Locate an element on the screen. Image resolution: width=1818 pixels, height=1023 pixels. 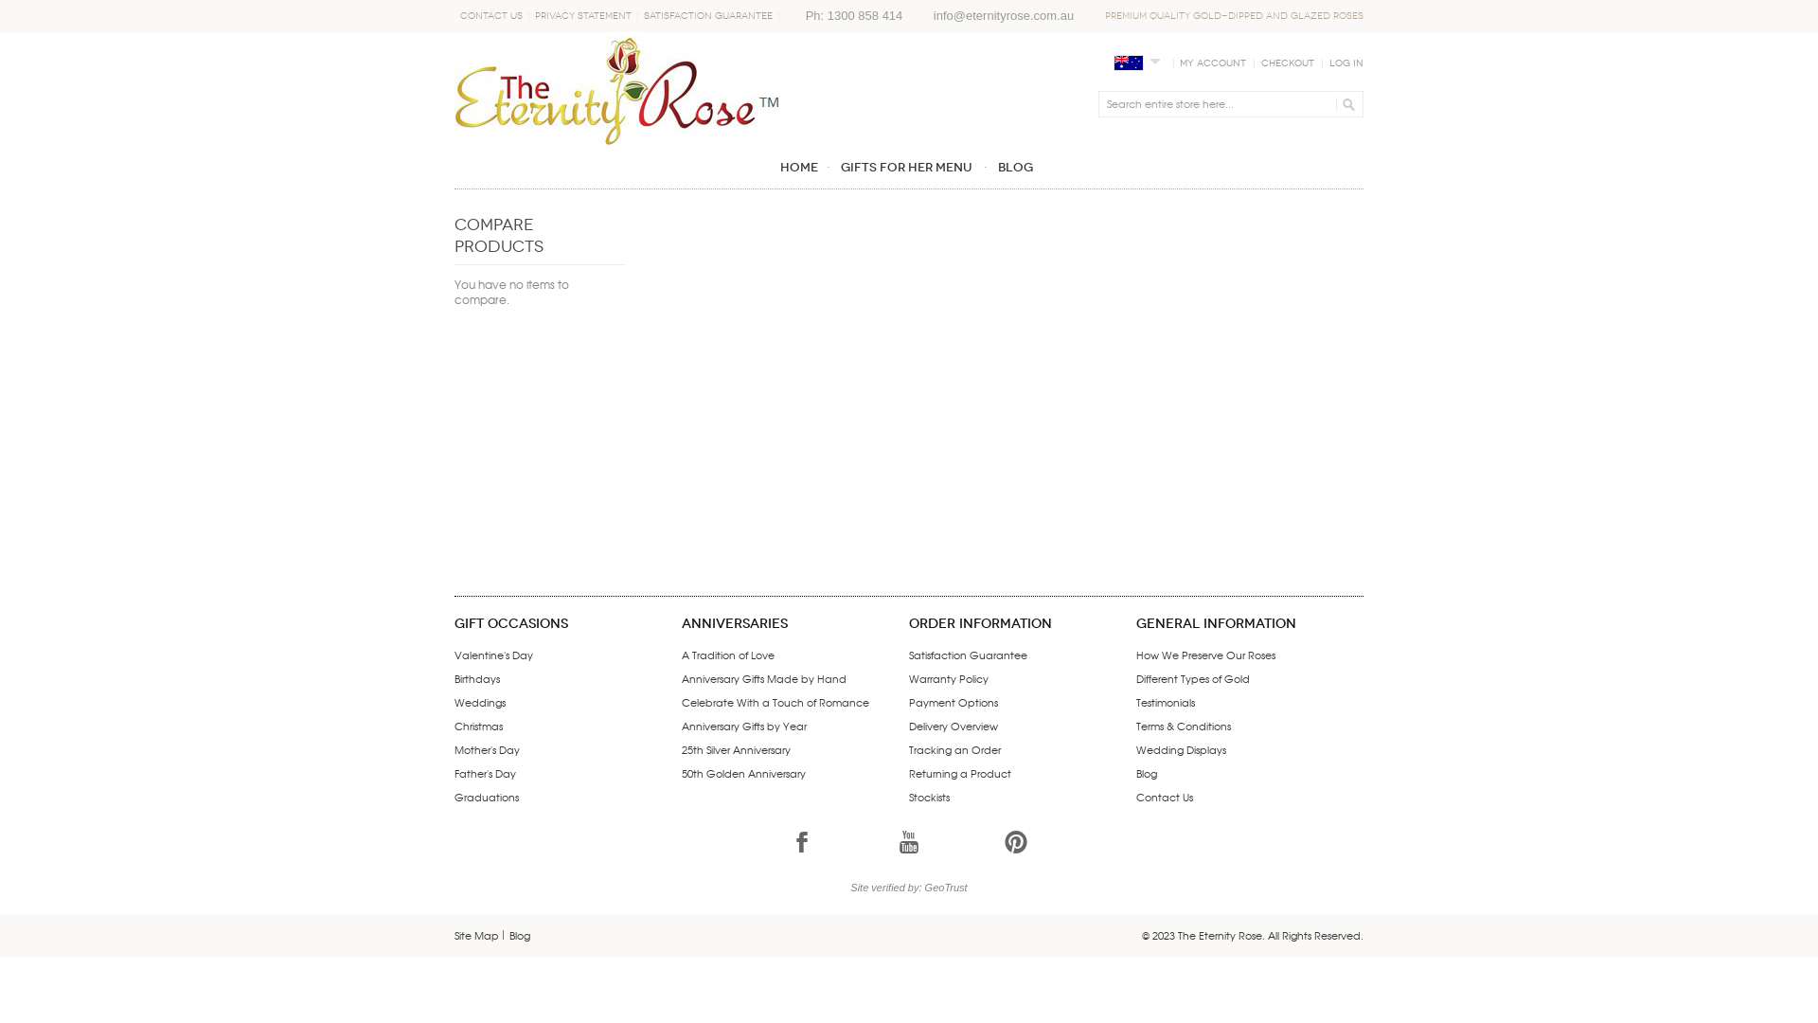
Mother's Day is located at coordinates (487, 750).